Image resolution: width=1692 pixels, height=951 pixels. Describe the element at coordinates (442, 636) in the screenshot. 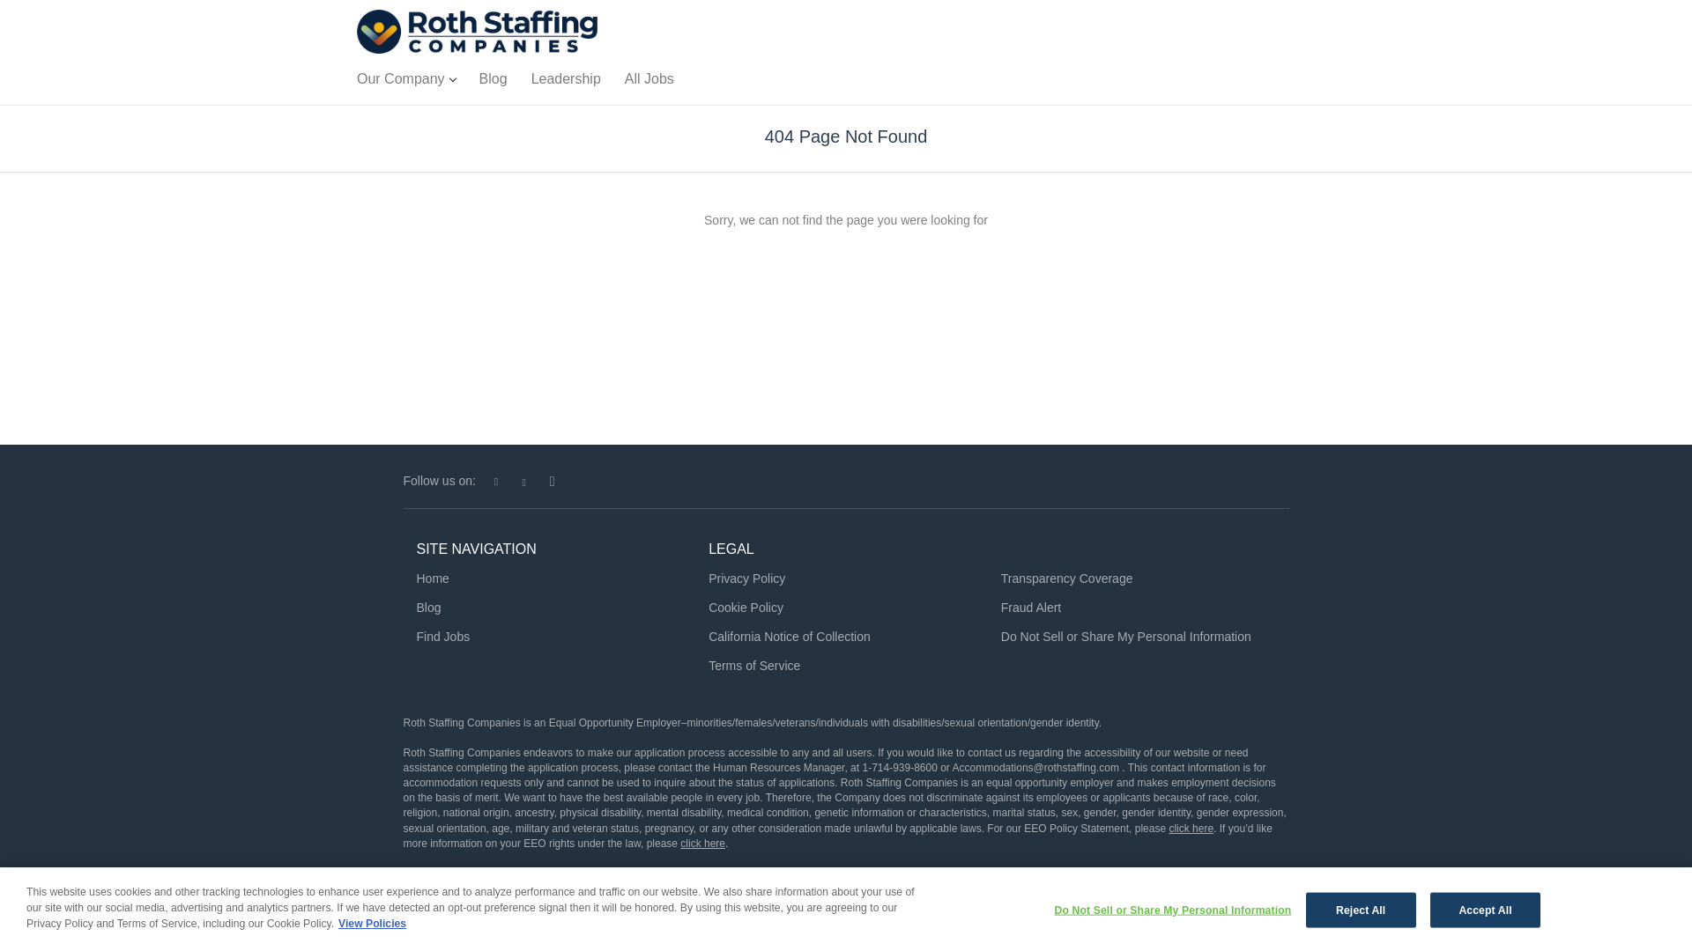

I see `Find Jobs` at that location.